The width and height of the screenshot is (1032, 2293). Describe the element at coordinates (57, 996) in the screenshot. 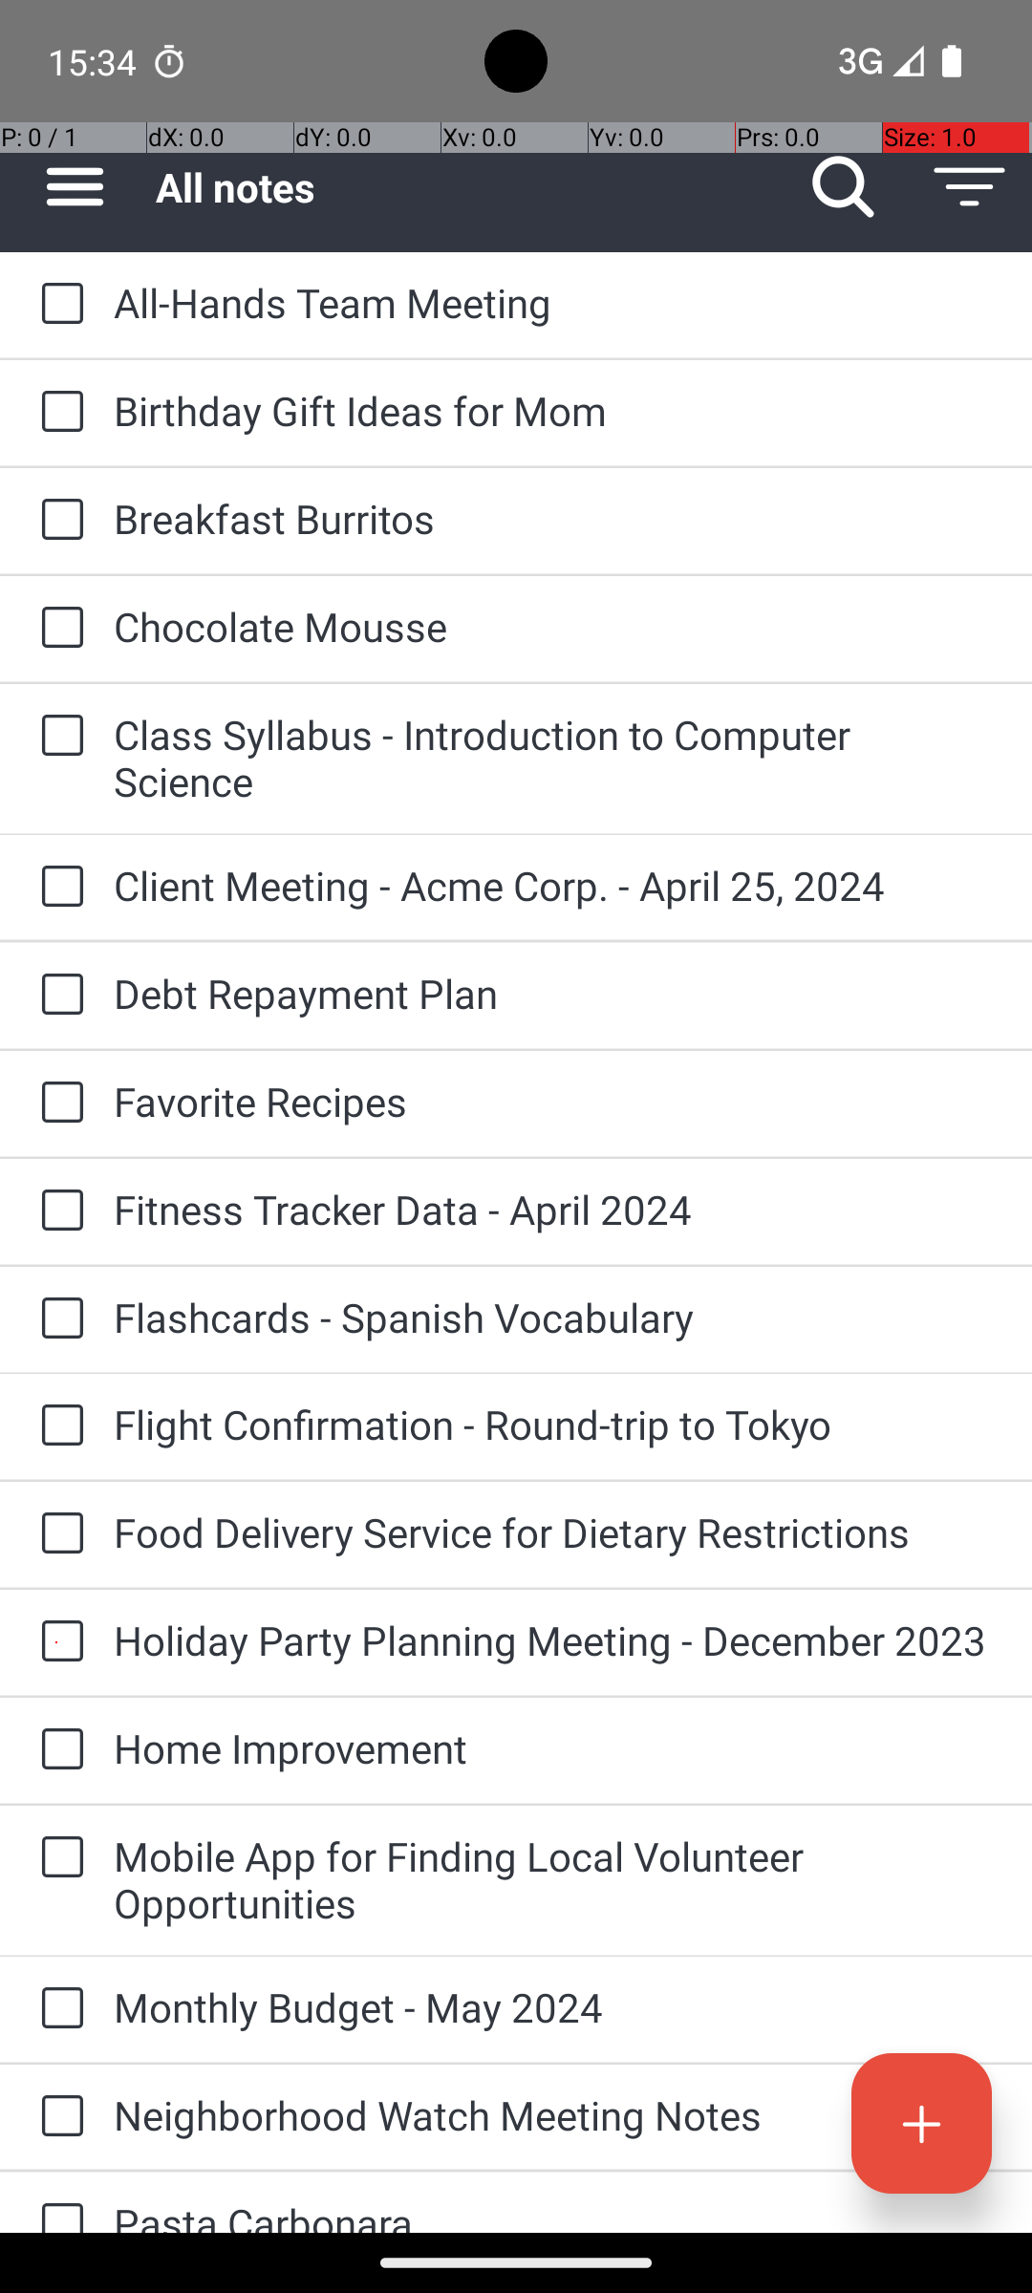

I see `to-do: Debt Repayment Plan` at that location.